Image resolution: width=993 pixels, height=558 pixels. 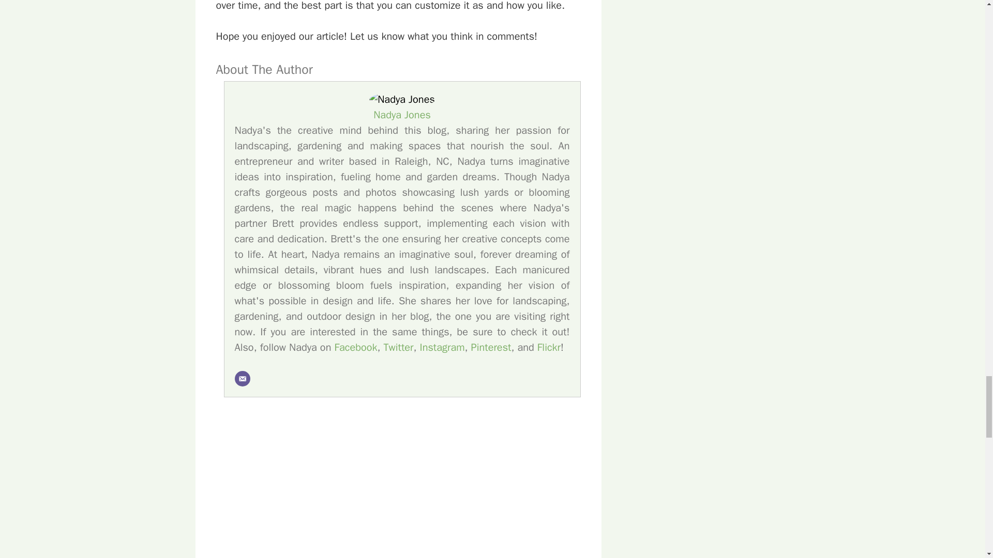 I want to click on Nadya Jones, so click(x=402, y=115).